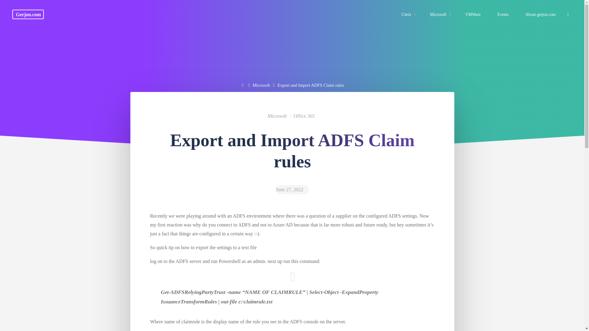  Describe the element at coordinates (439, 14) in the screenshot. I see `Microsoft` at that location.